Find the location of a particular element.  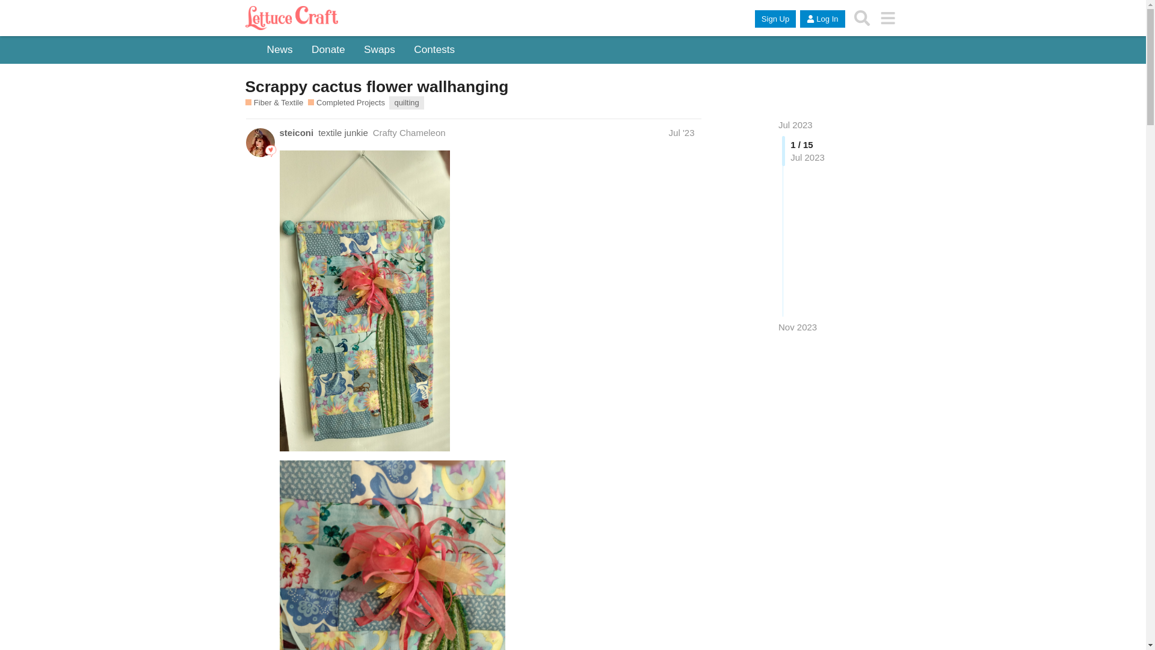

foundingmembers is located at coordinates (271, 150).